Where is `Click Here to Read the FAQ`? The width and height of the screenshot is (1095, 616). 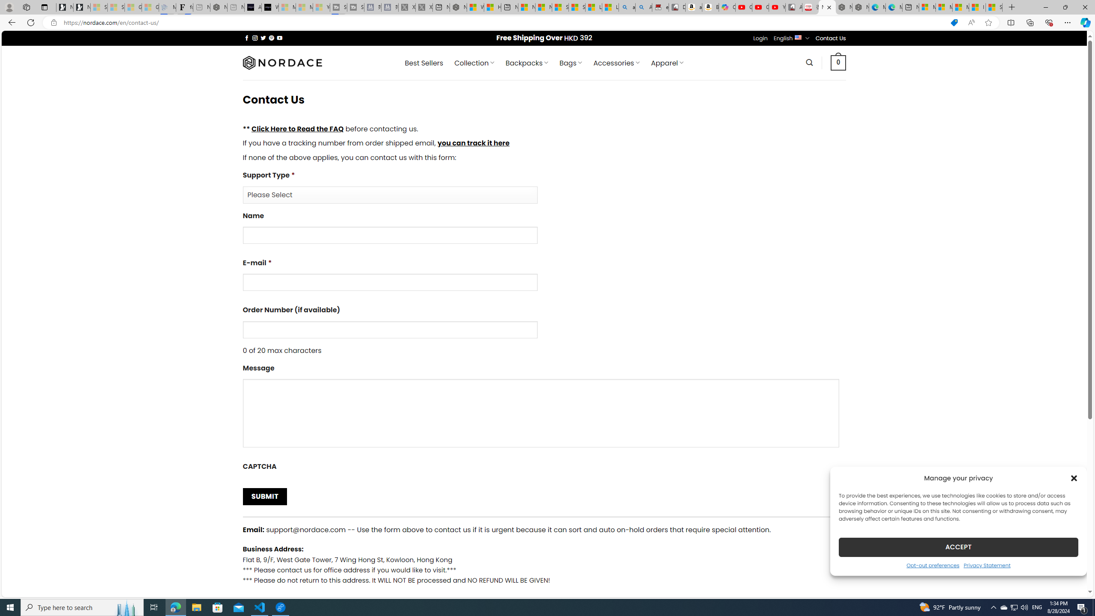 Click Here to Read the FAQ is located at coordinates (297, 128).